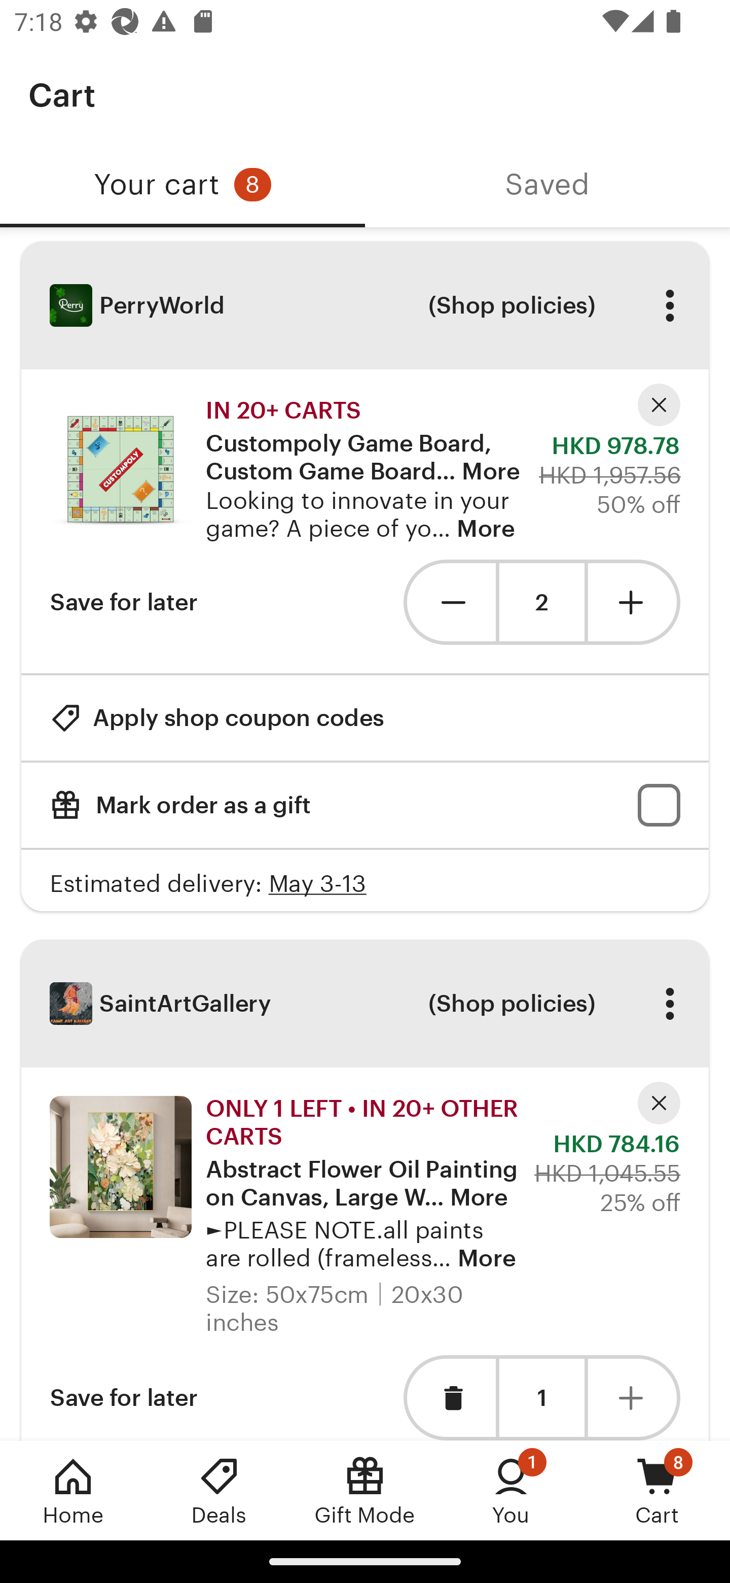 The width and height of the screenshot is (730, 1583). What do you see at coordinates (365, 1490) in the screenshot?
I see `Gift Mode` at bounding box center [365, 1490].